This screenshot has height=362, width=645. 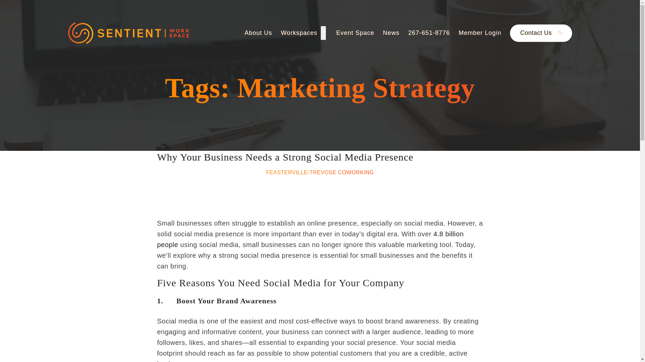 What do you see at coordinates (355, 33) in the screenshot?
I see `Event Space` at bounding box center [355, 33].